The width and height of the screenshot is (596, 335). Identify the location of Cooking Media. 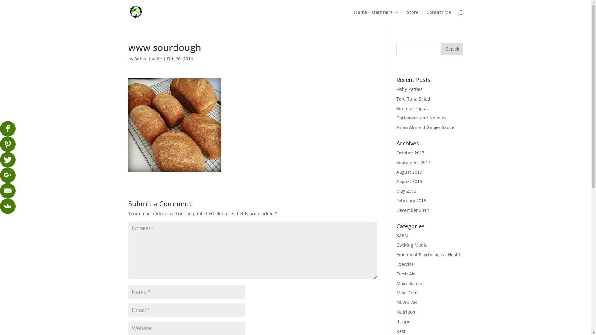
(412, 245).